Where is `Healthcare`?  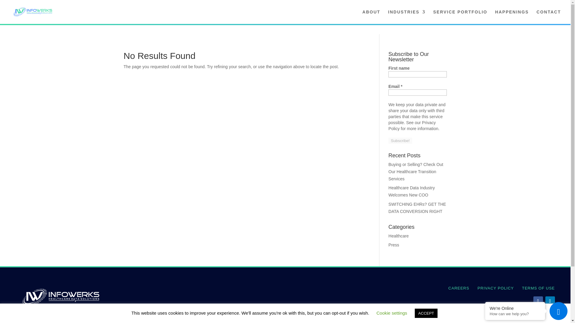
Healthcare is located at coordinates (399, 236).